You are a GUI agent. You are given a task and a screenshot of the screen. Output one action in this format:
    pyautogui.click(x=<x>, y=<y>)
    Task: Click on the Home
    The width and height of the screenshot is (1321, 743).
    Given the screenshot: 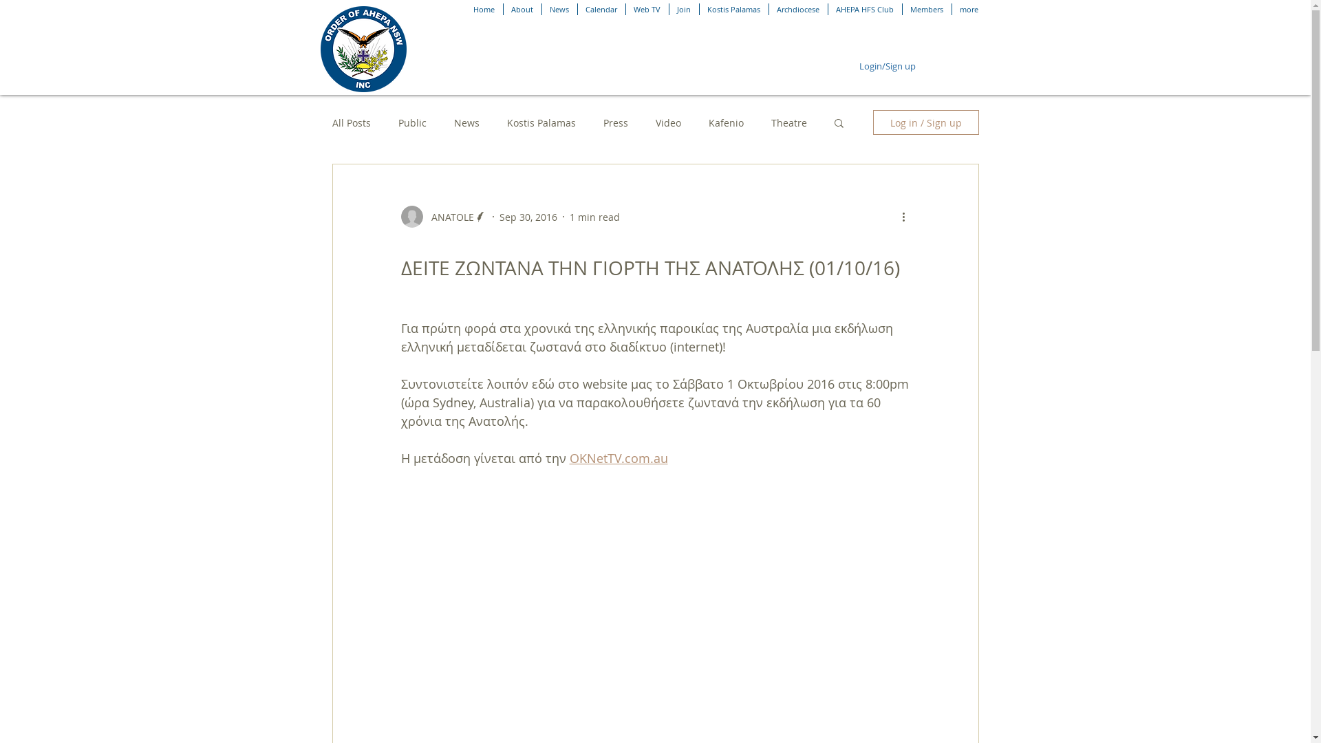 What is the action you would take?
    pyautogui.click(x=484, y=10)
    